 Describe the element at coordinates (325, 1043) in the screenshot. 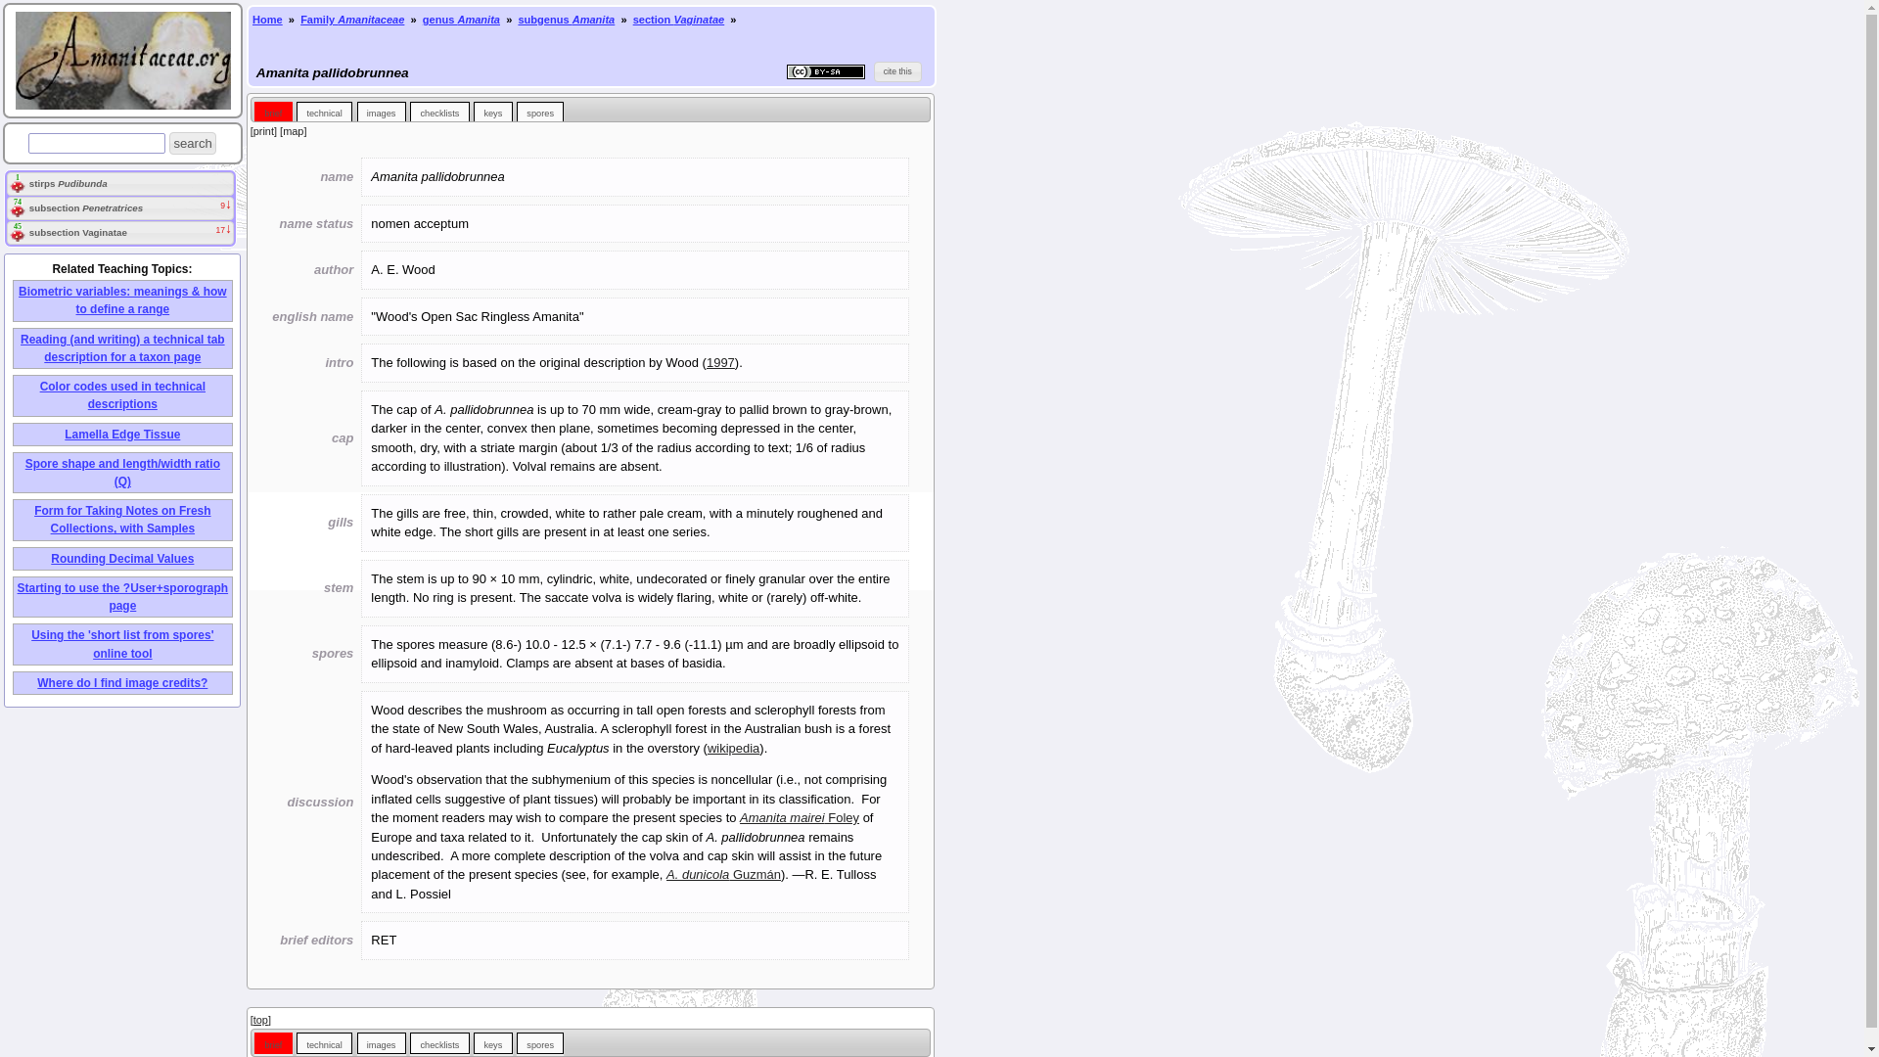

I see `A detailed, technical description of this taxon` at that location.